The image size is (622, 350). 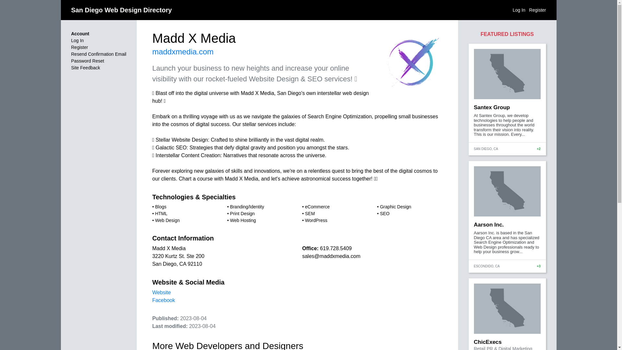 I want to click on Password Reset, so click(x=88, y=61).